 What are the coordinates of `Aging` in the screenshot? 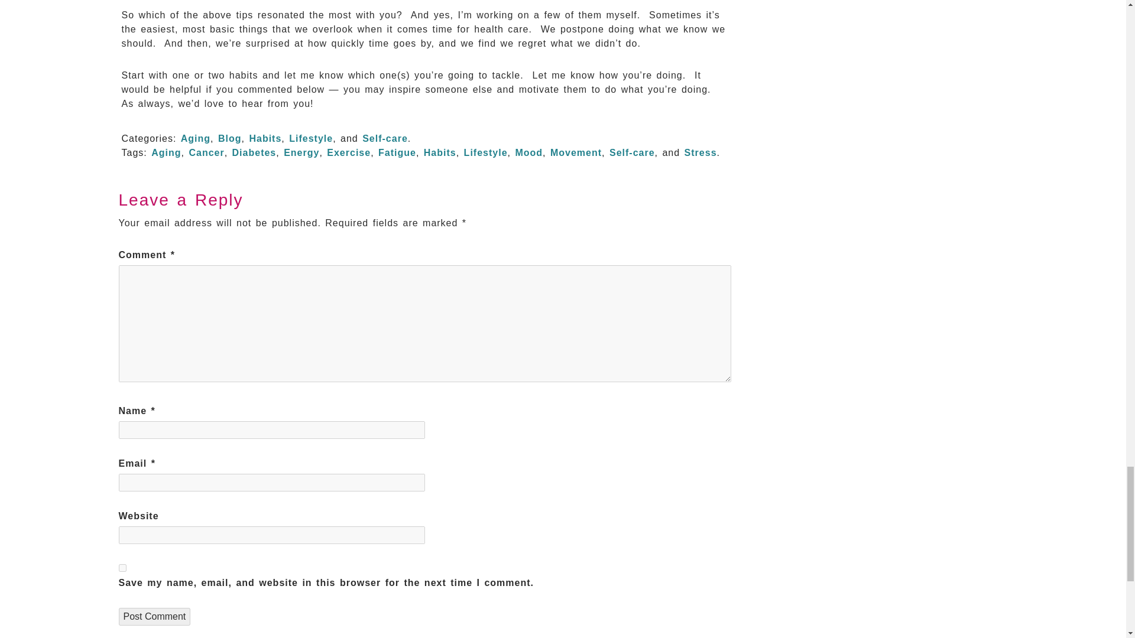 It's located at (195, 138).